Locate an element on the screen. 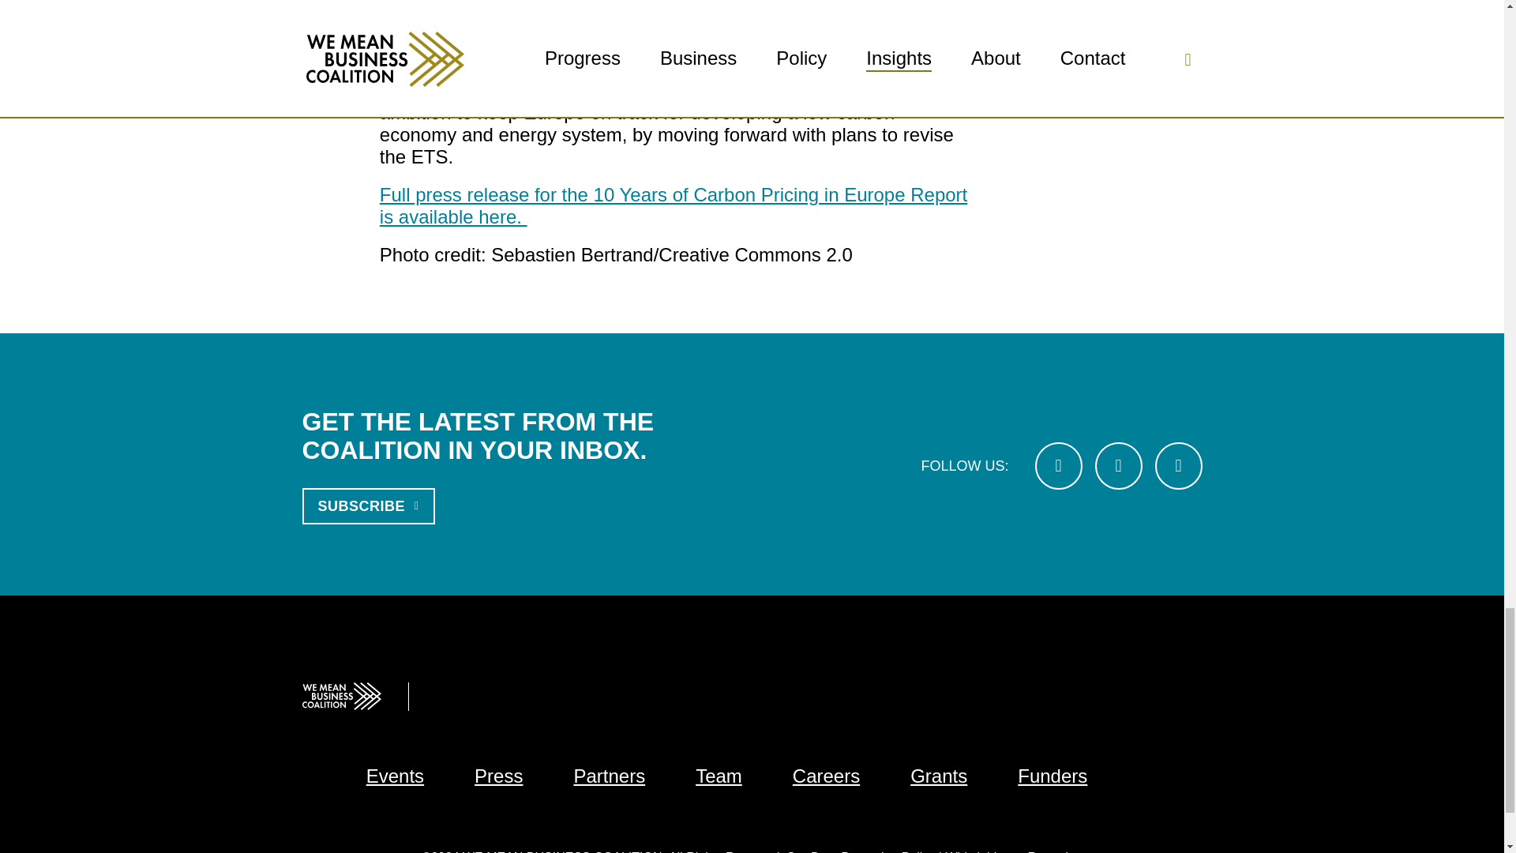  SUBSCRIBE is located at coordinates (368, 505).